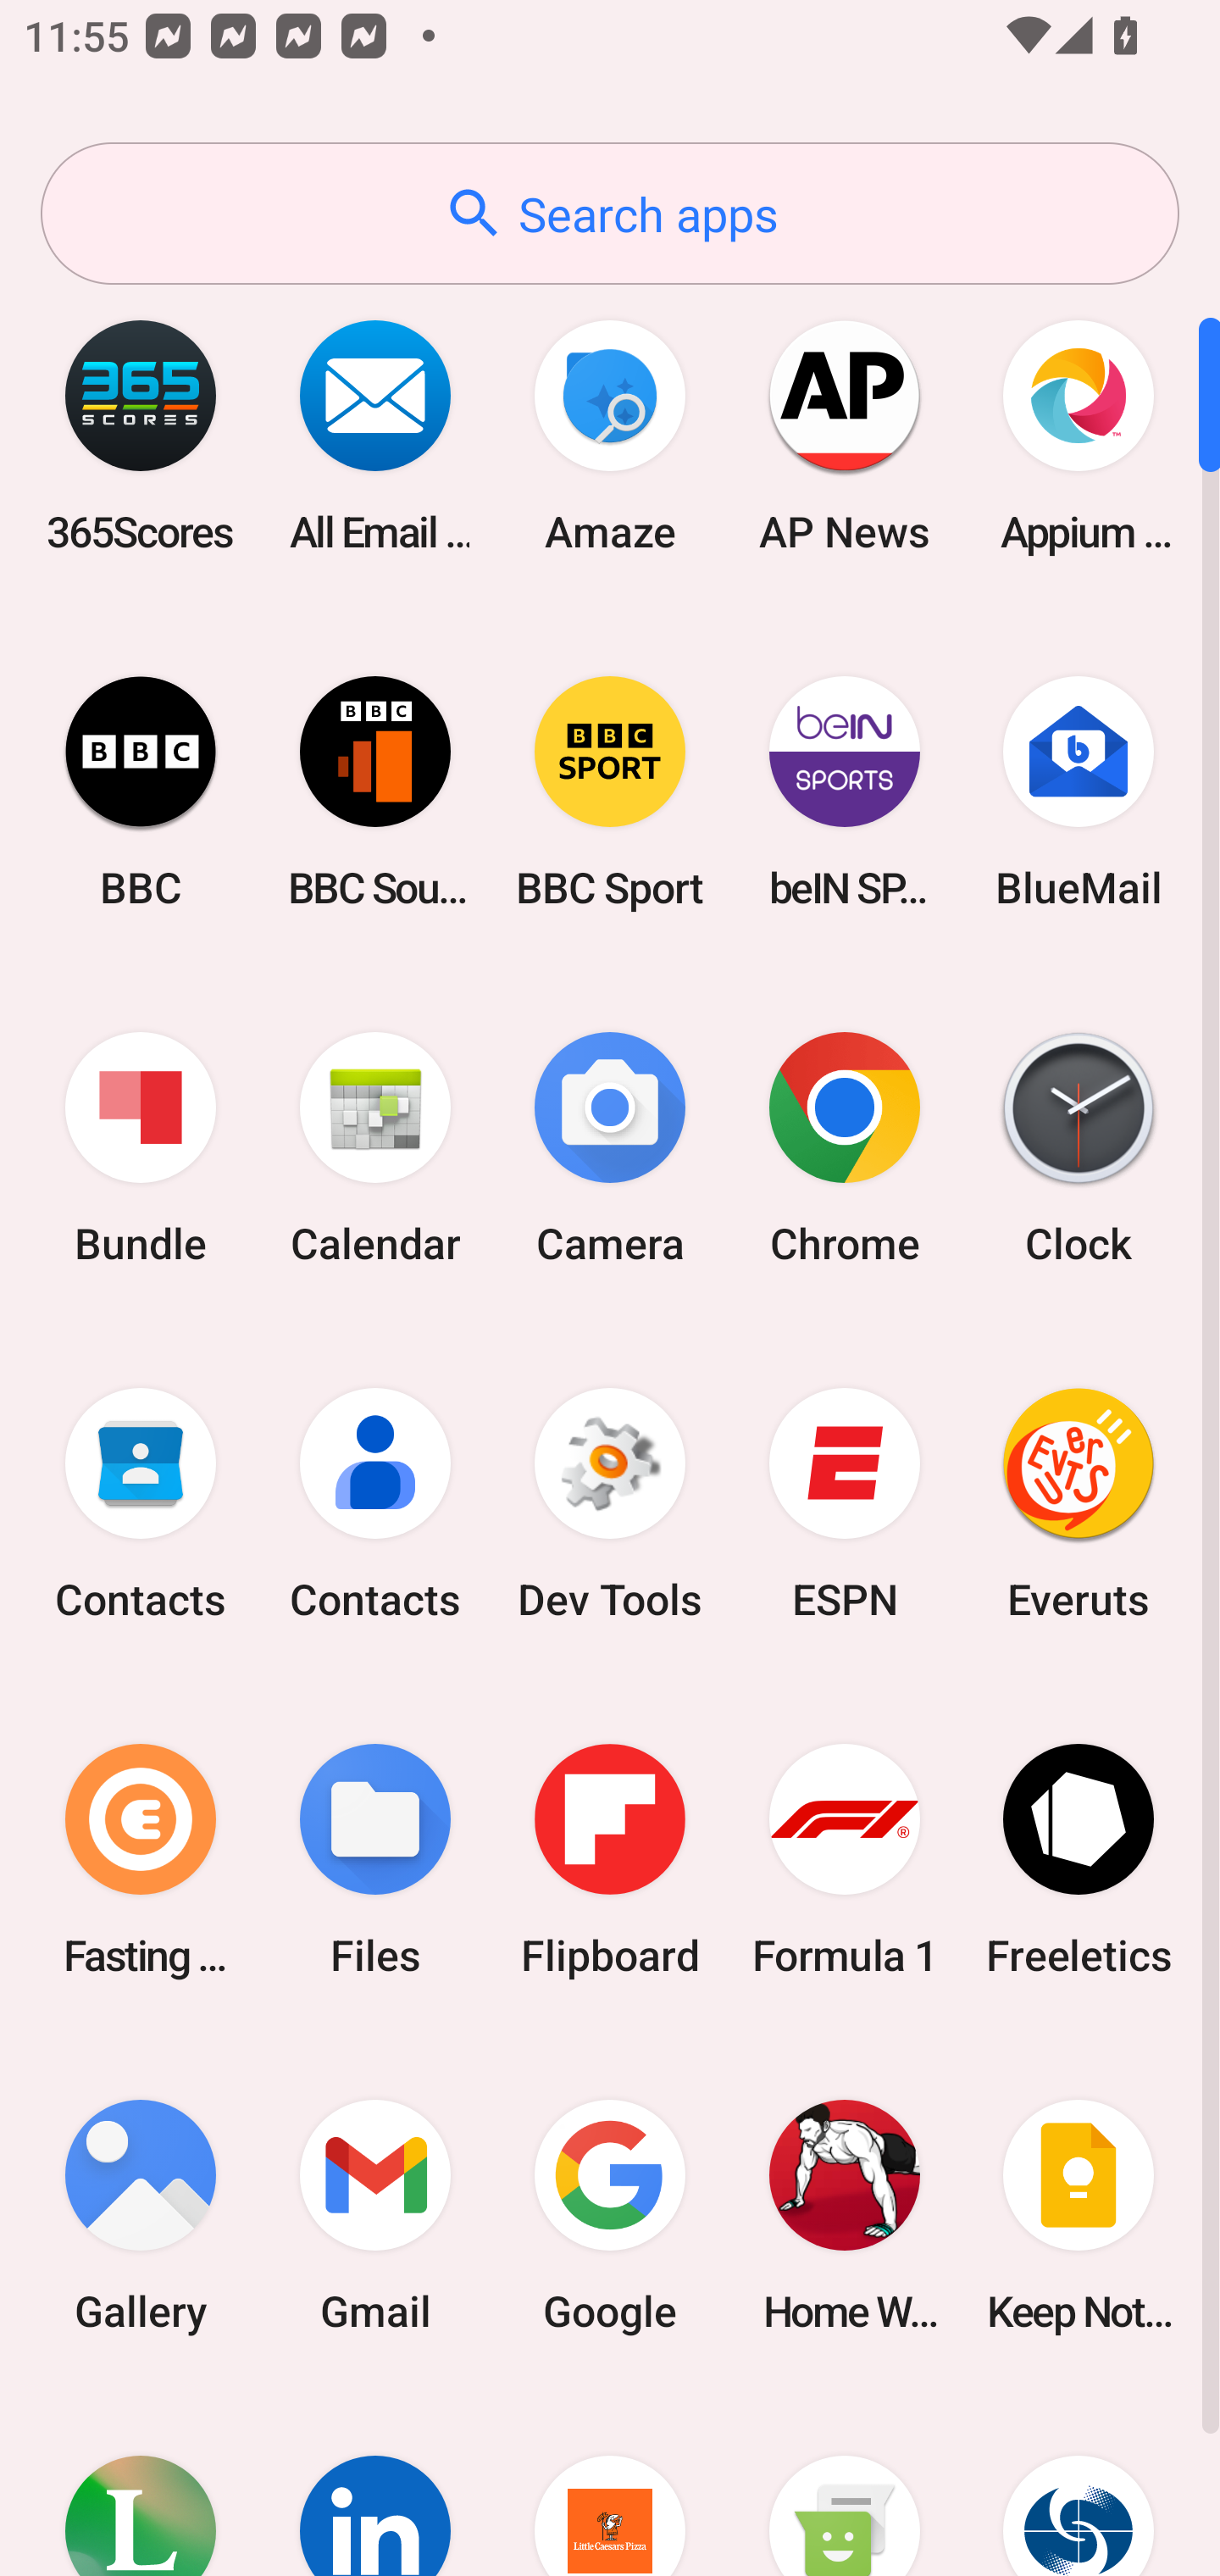  Describe the element at coordinates (610, 1504) in the screenshot. I see `Dev Tools` at that location.